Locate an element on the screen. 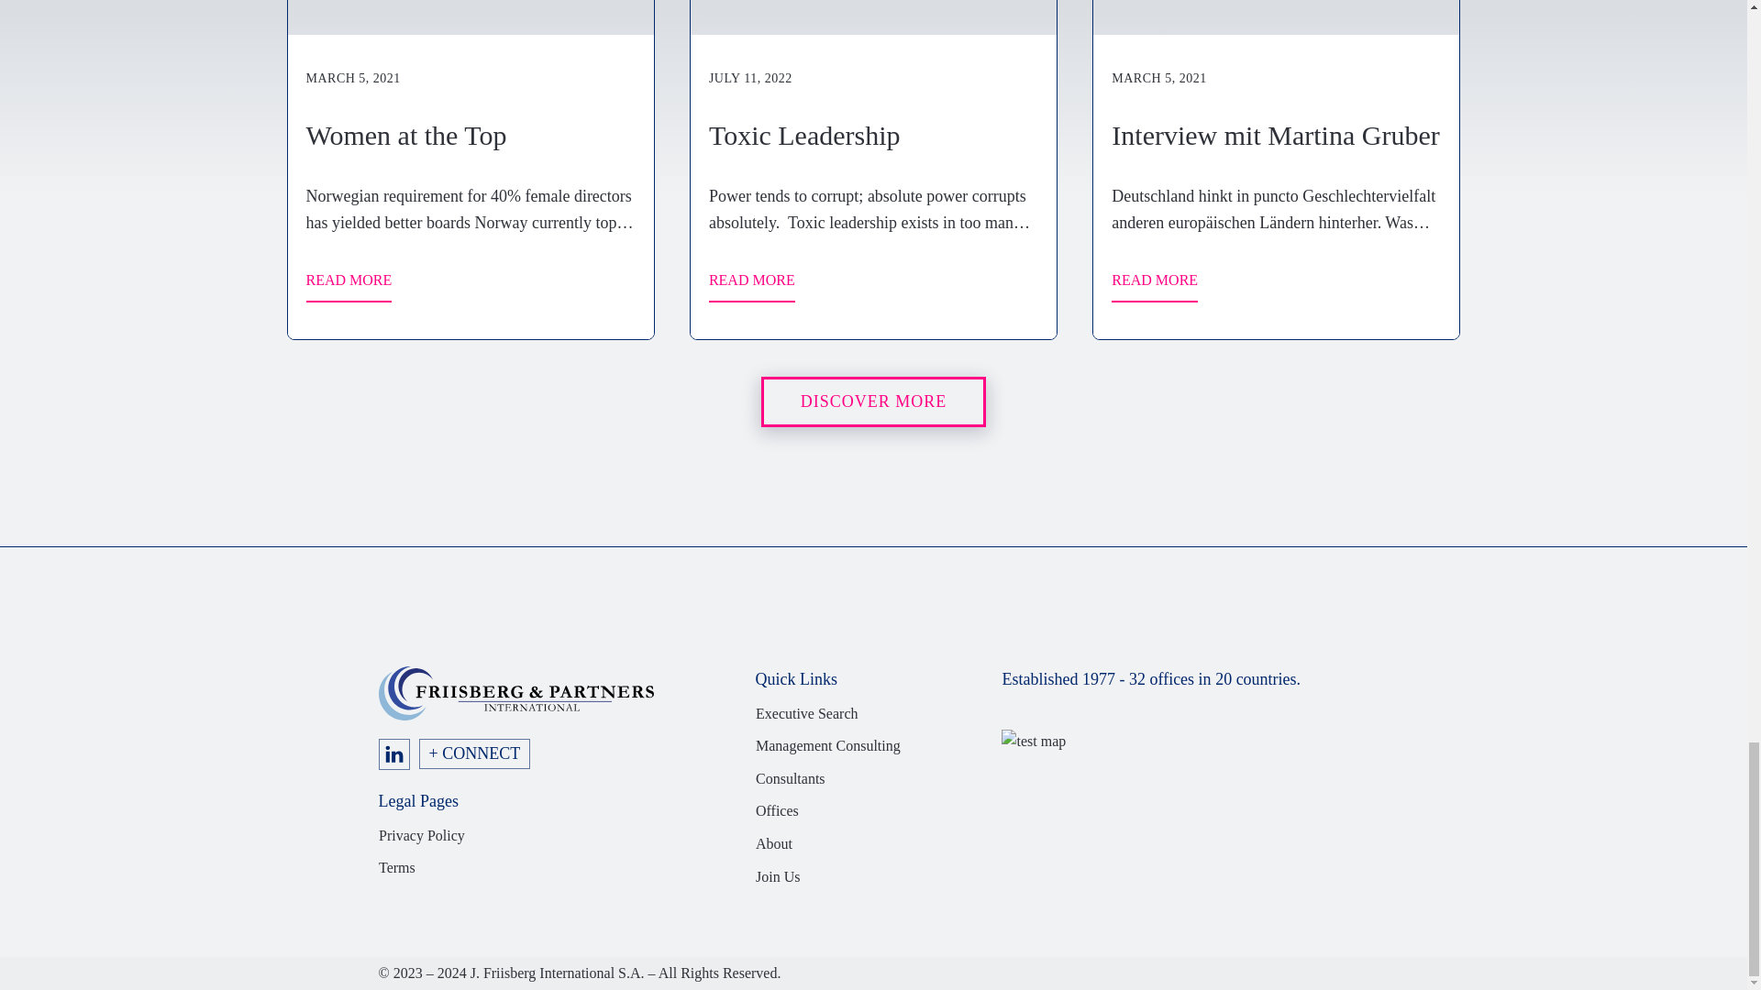  Executive Search is located at coordinates (807, 713).